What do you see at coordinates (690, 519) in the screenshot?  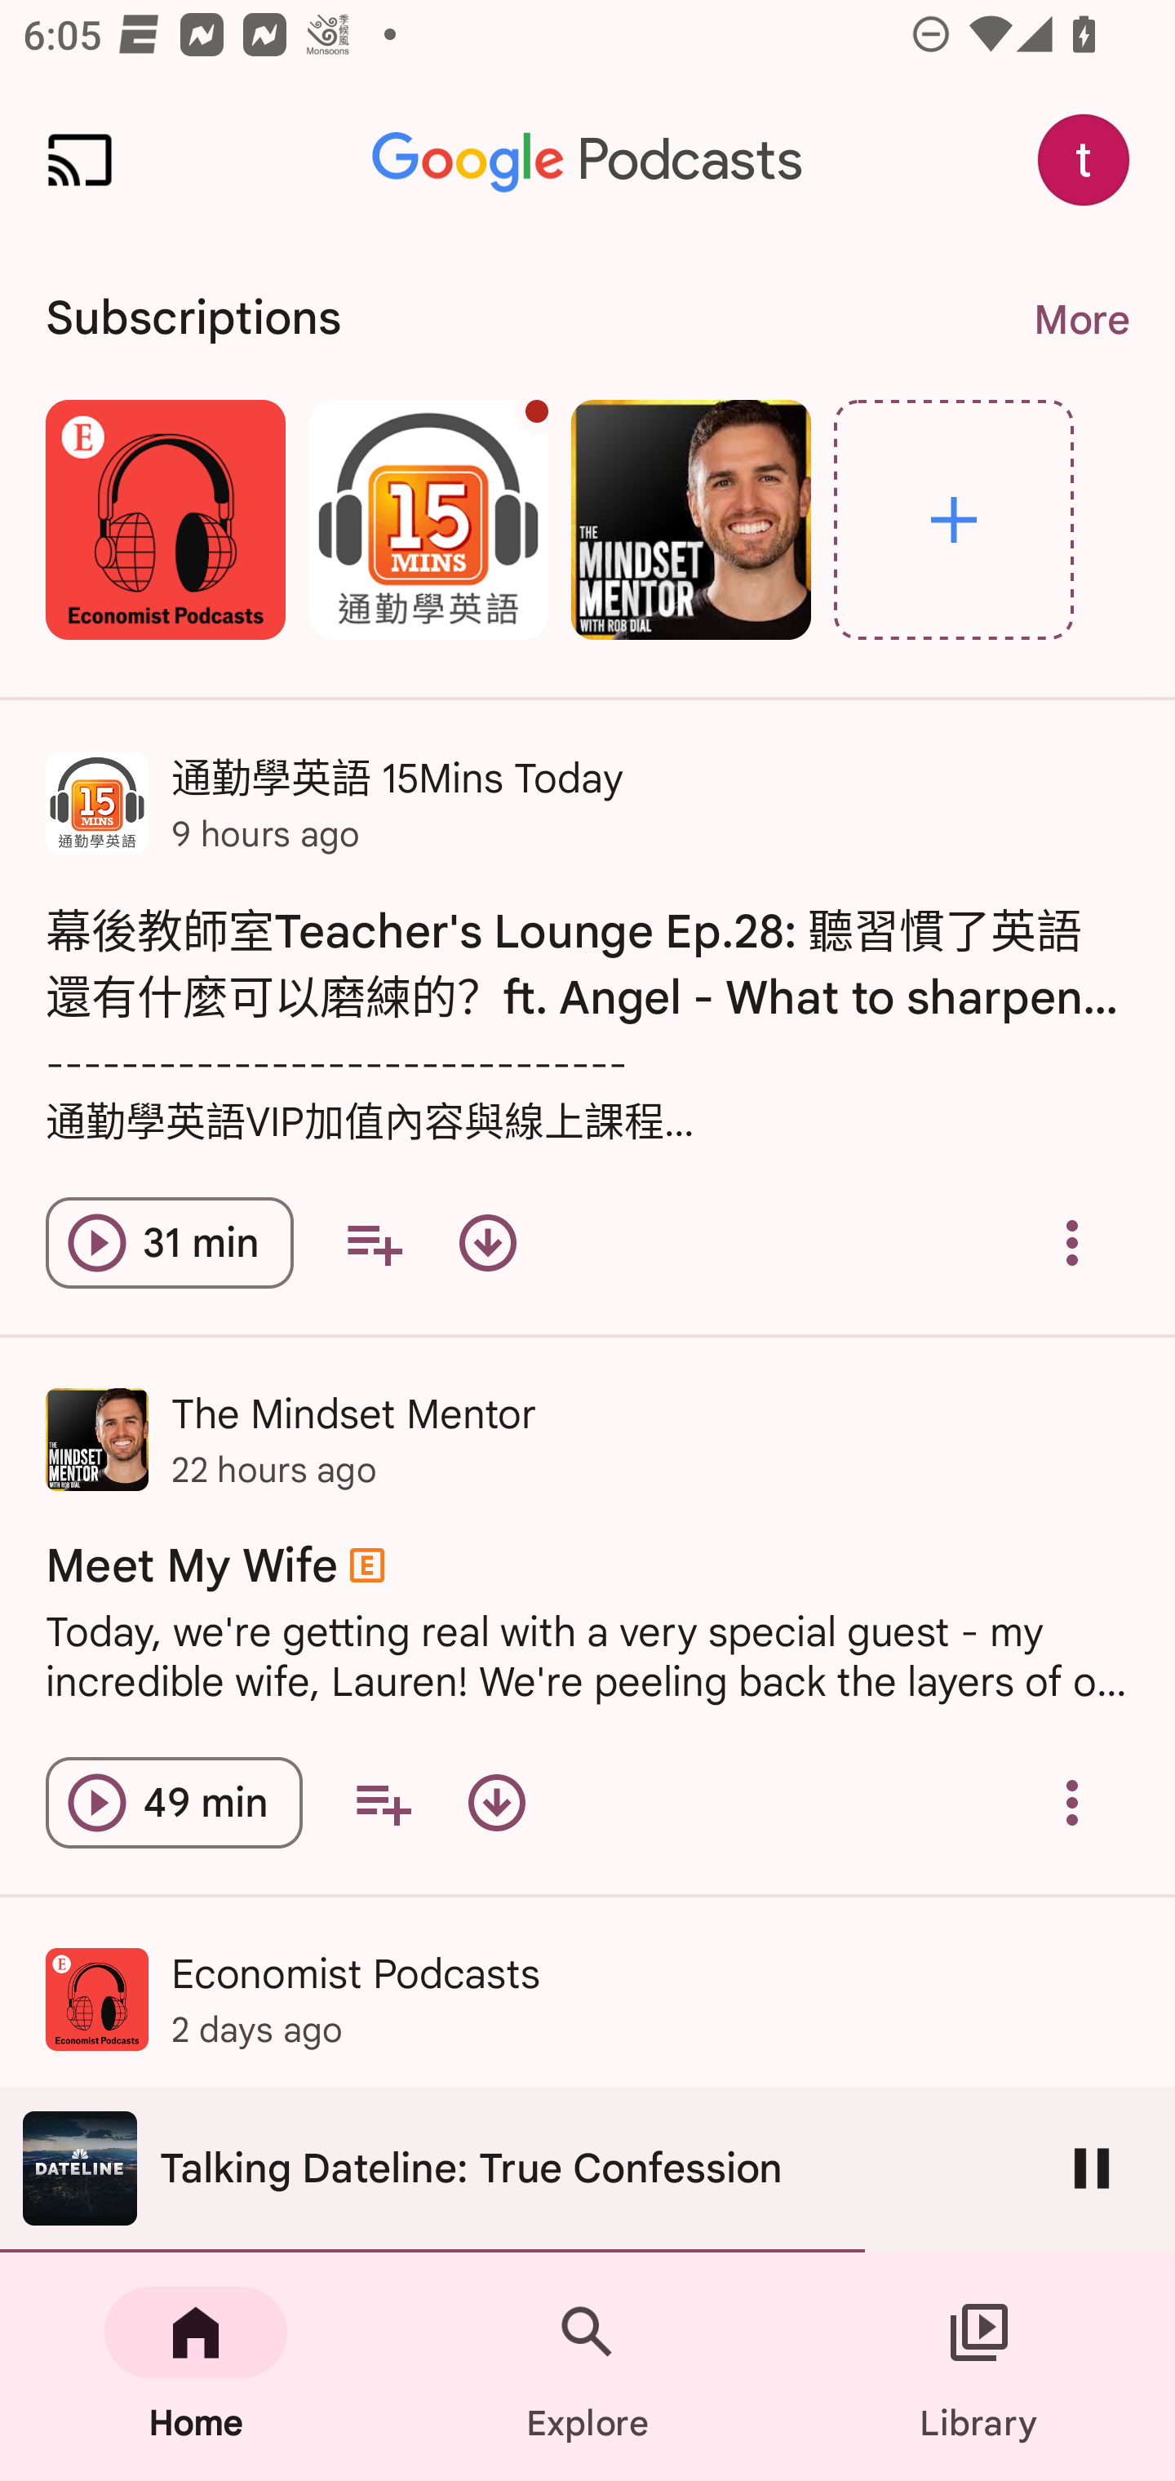 I see `The Mindset Mentor` at bounding box center [690, 519].